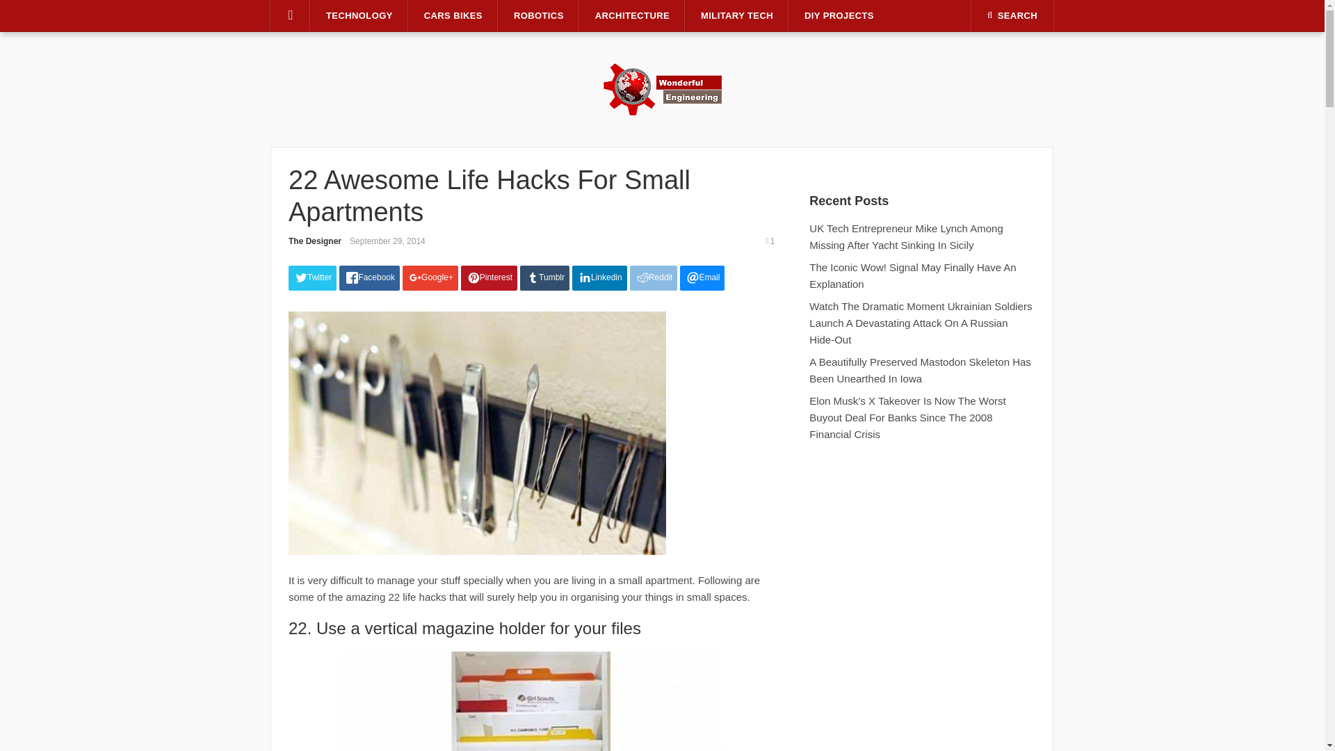 Image resolution: width=1335 pixels, height=751 pixels. I want to click on Facebook, so click(369, 278).